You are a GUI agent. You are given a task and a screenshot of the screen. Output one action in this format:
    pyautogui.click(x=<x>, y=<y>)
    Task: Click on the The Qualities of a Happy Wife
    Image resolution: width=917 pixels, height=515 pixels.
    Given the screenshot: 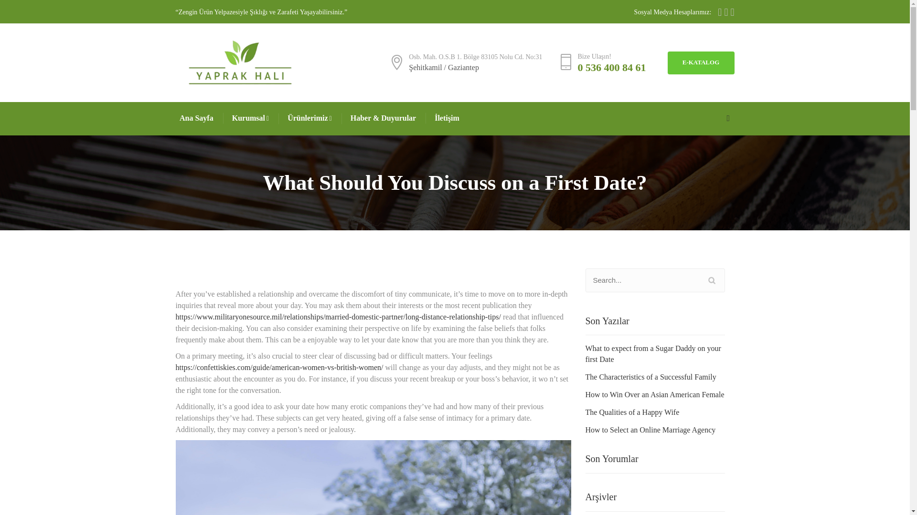 What is the action you would take?
    pyautogui.click(x=632, y=412)
    